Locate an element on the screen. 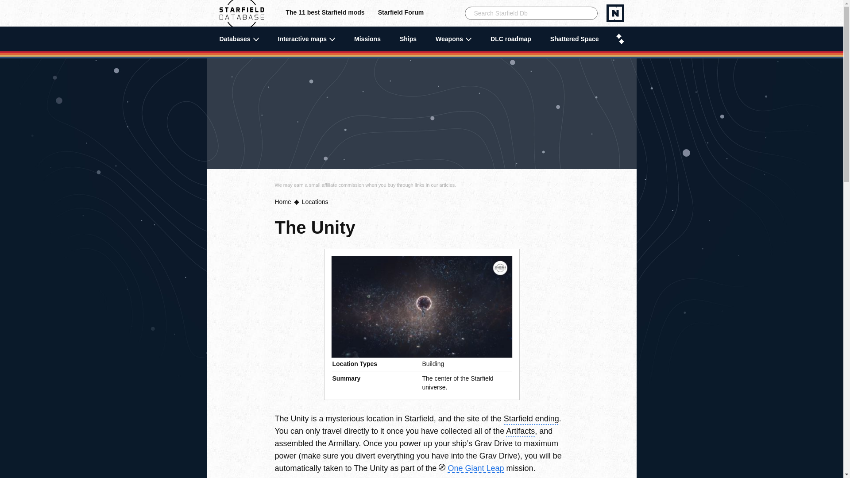 The image size is (850, 478). Starfield mods is located at coordinates (325, 13).